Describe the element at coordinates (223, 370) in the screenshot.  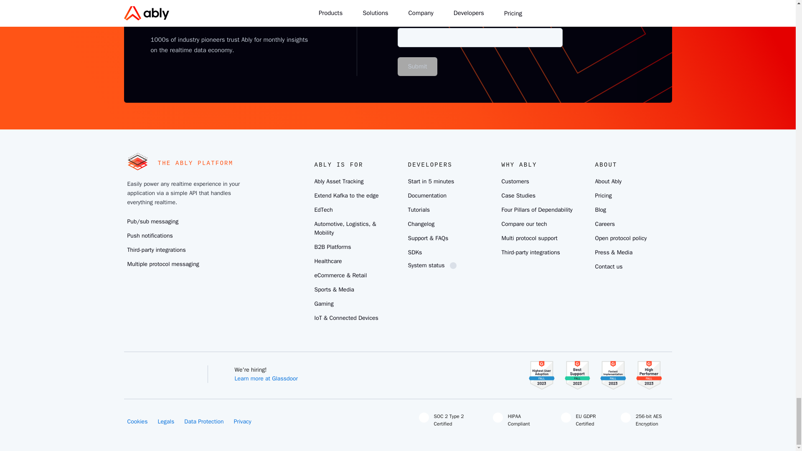
I see `Ably reviews on glassdoor` at that location.